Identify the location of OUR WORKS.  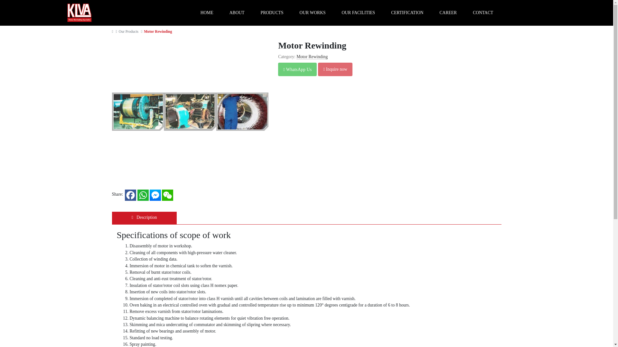
(313, 13).